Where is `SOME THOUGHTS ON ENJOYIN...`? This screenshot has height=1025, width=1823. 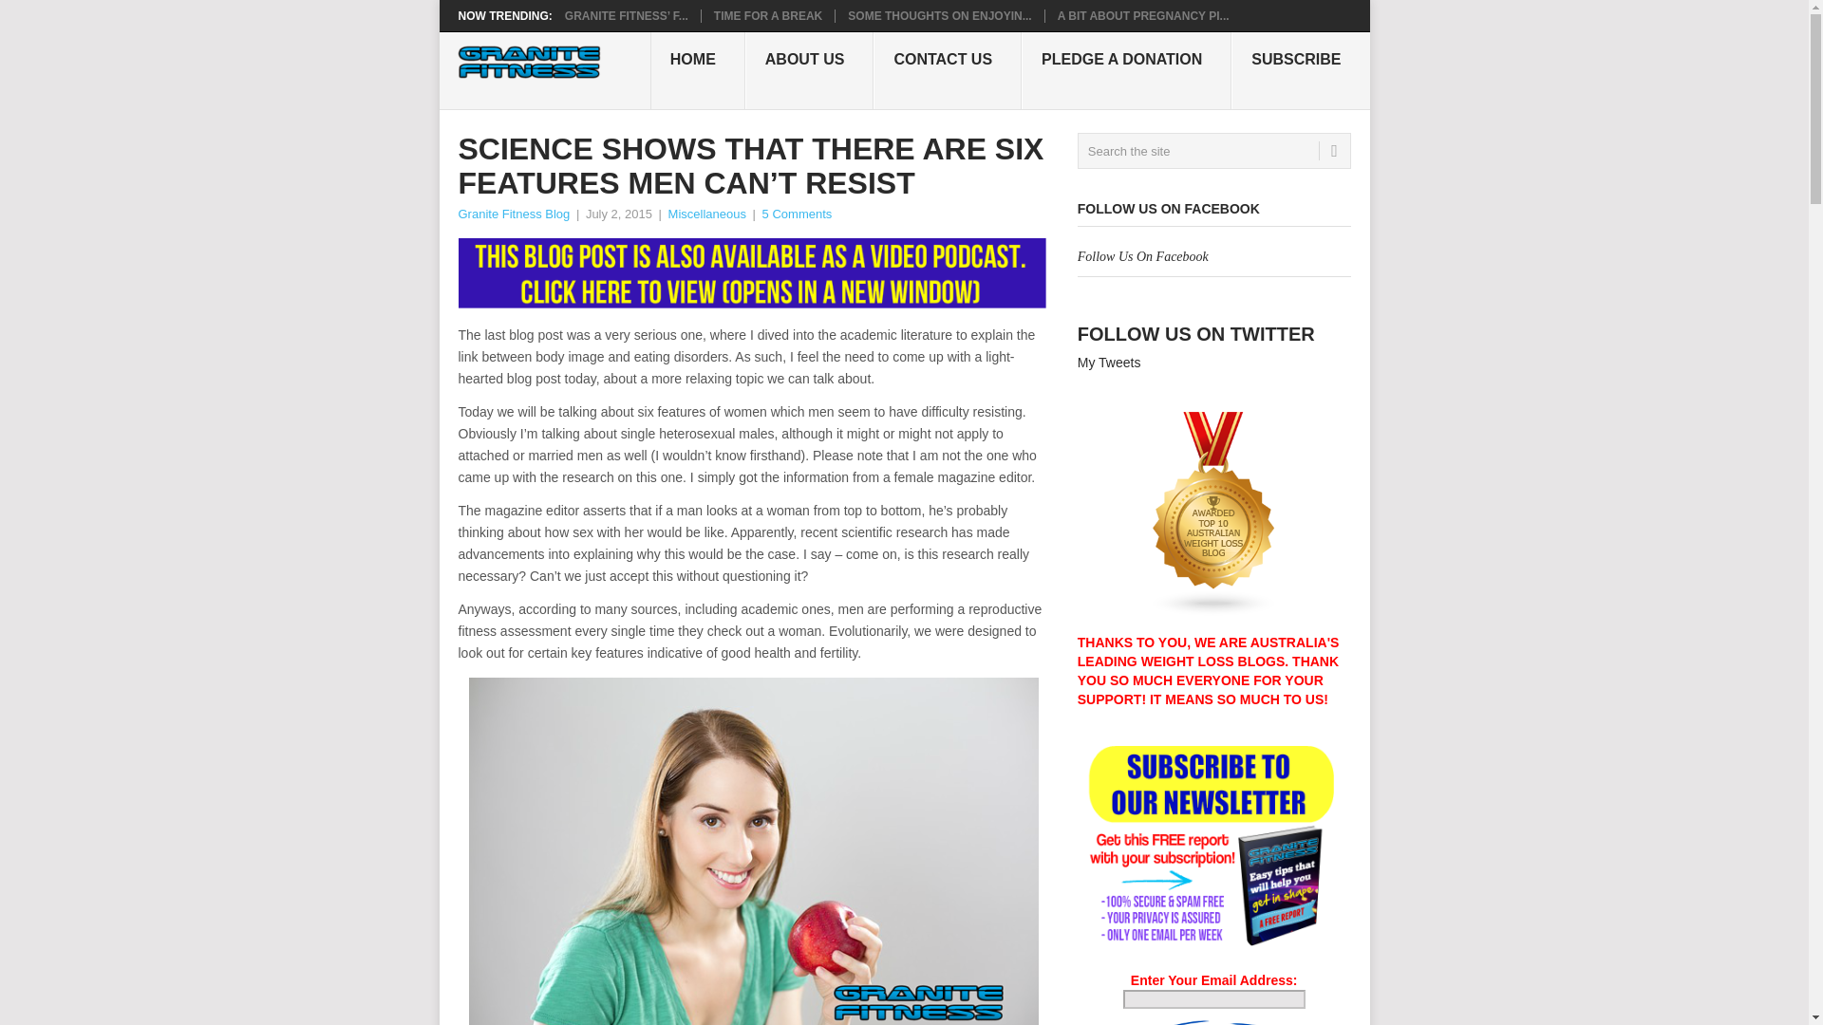 SOME THOUGHTS ON ENJOYIN... is located at coordinates (939, 15).